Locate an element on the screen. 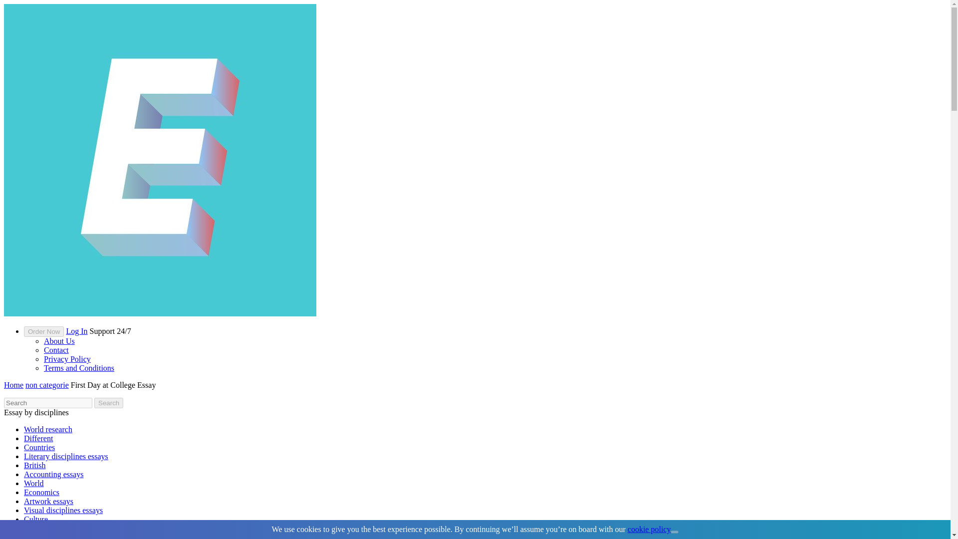  Home is located at coordinates (13, 384).